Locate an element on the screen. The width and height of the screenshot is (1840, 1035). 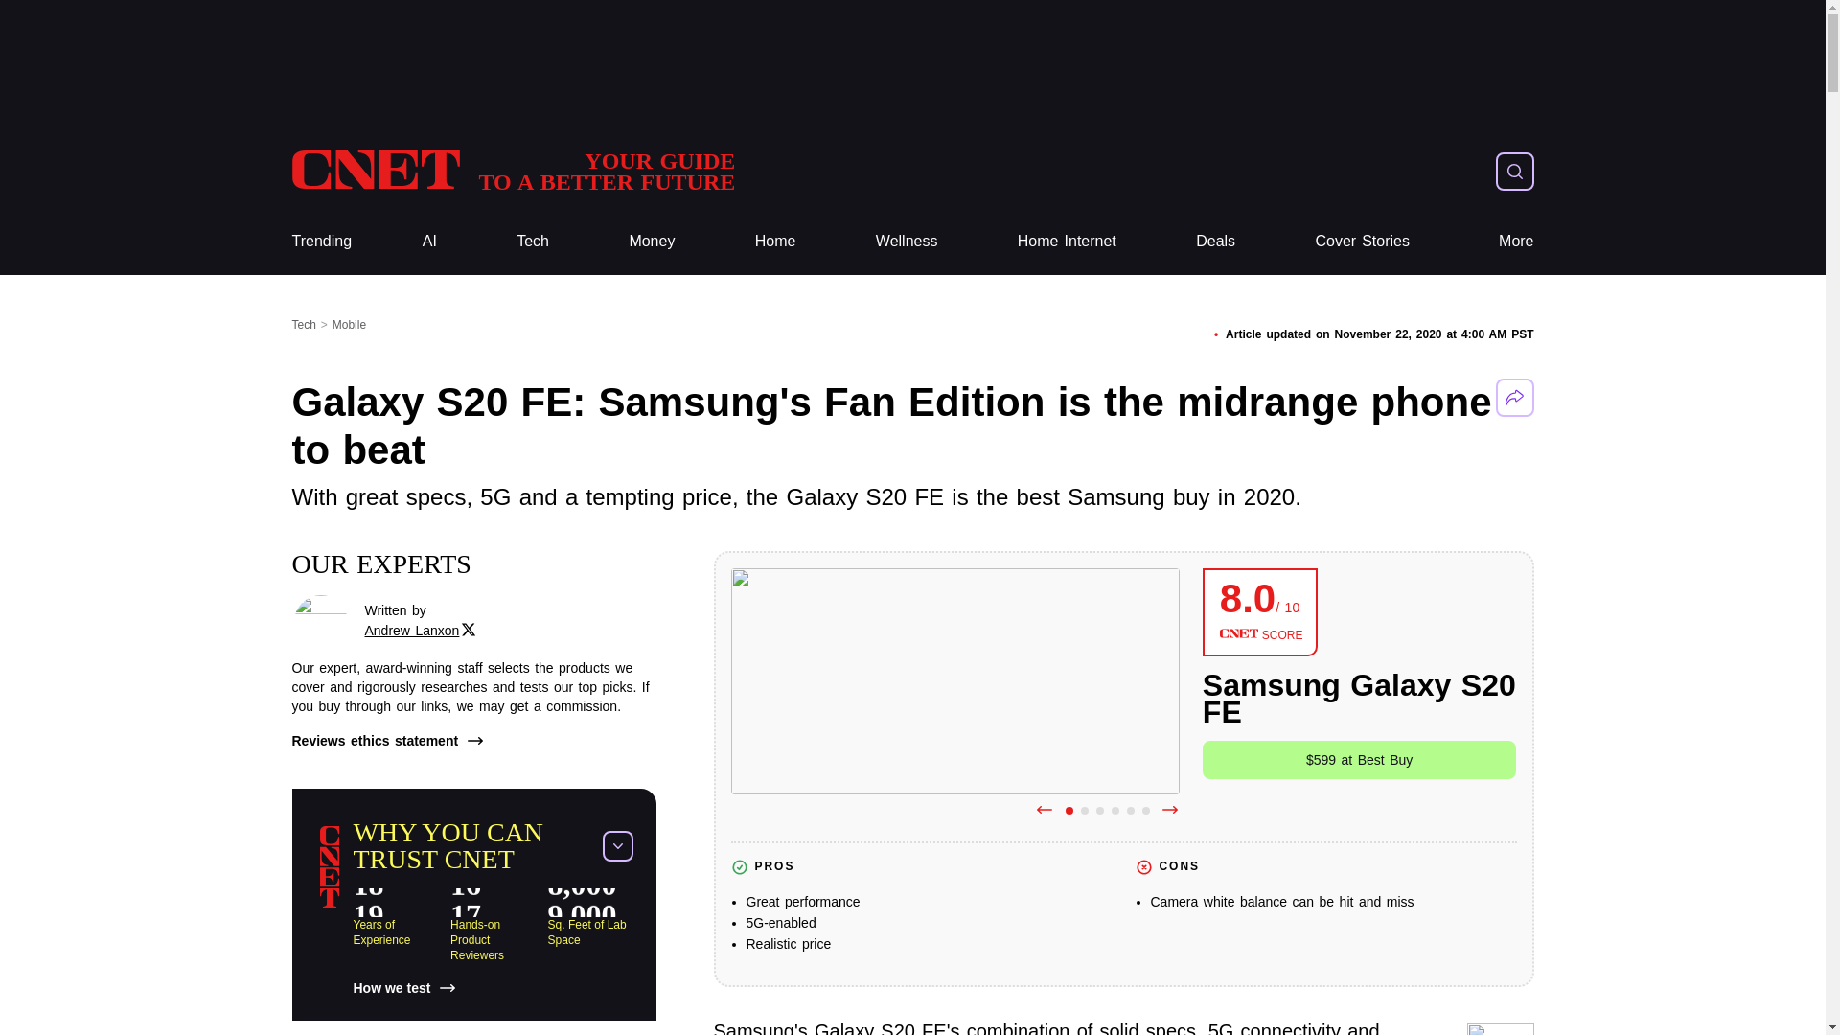
Deals is located at coordinates (907, 241).